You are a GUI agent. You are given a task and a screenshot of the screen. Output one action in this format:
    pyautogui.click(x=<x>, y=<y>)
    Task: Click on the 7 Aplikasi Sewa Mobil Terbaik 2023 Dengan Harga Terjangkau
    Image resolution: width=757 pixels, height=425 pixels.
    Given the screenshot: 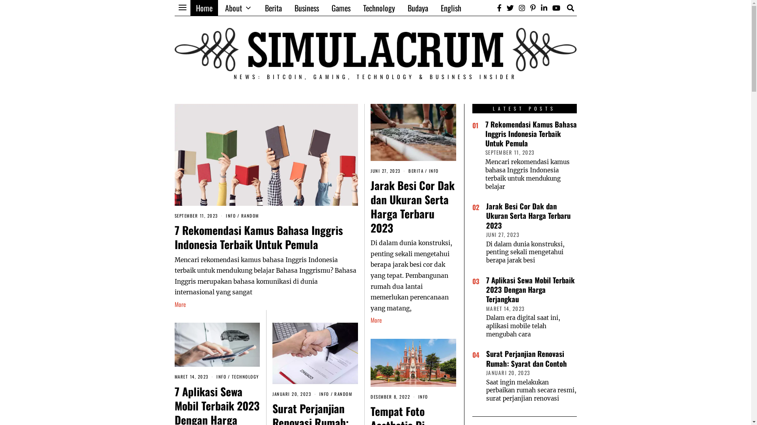 What is the action you would take?
    pyautogui.click(x=530, y=290)
    